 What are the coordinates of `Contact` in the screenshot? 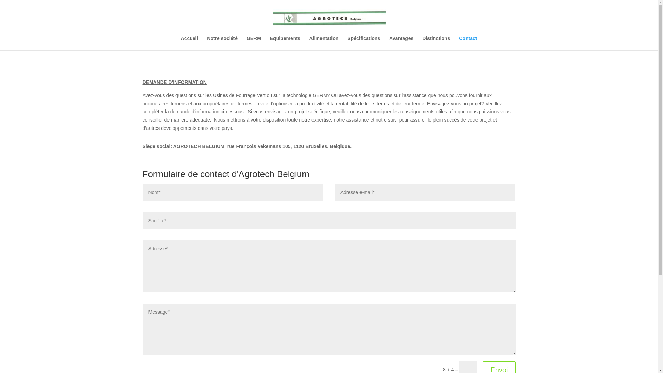 It's located at (468, 43).